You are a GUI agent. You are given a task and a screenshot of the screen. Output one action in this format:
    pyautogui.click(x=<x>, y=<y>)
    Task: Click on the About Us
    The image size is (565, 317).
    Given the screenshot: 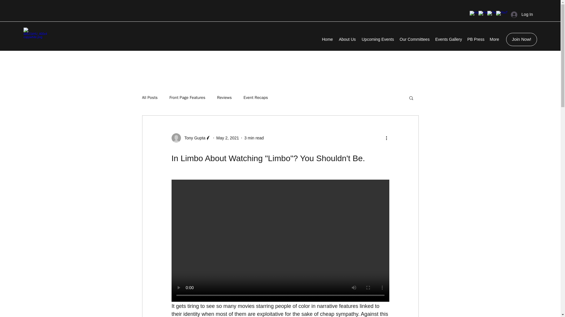 What is the action you would take?
    pyautogui.click(x=347, y=39)
    